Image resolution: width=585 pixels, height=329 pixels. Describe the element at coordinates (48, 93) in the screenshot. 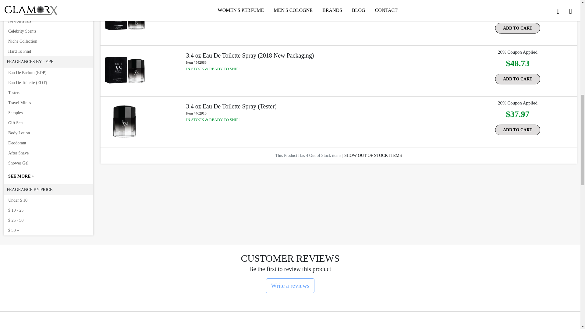

I see `Testers` at that location.